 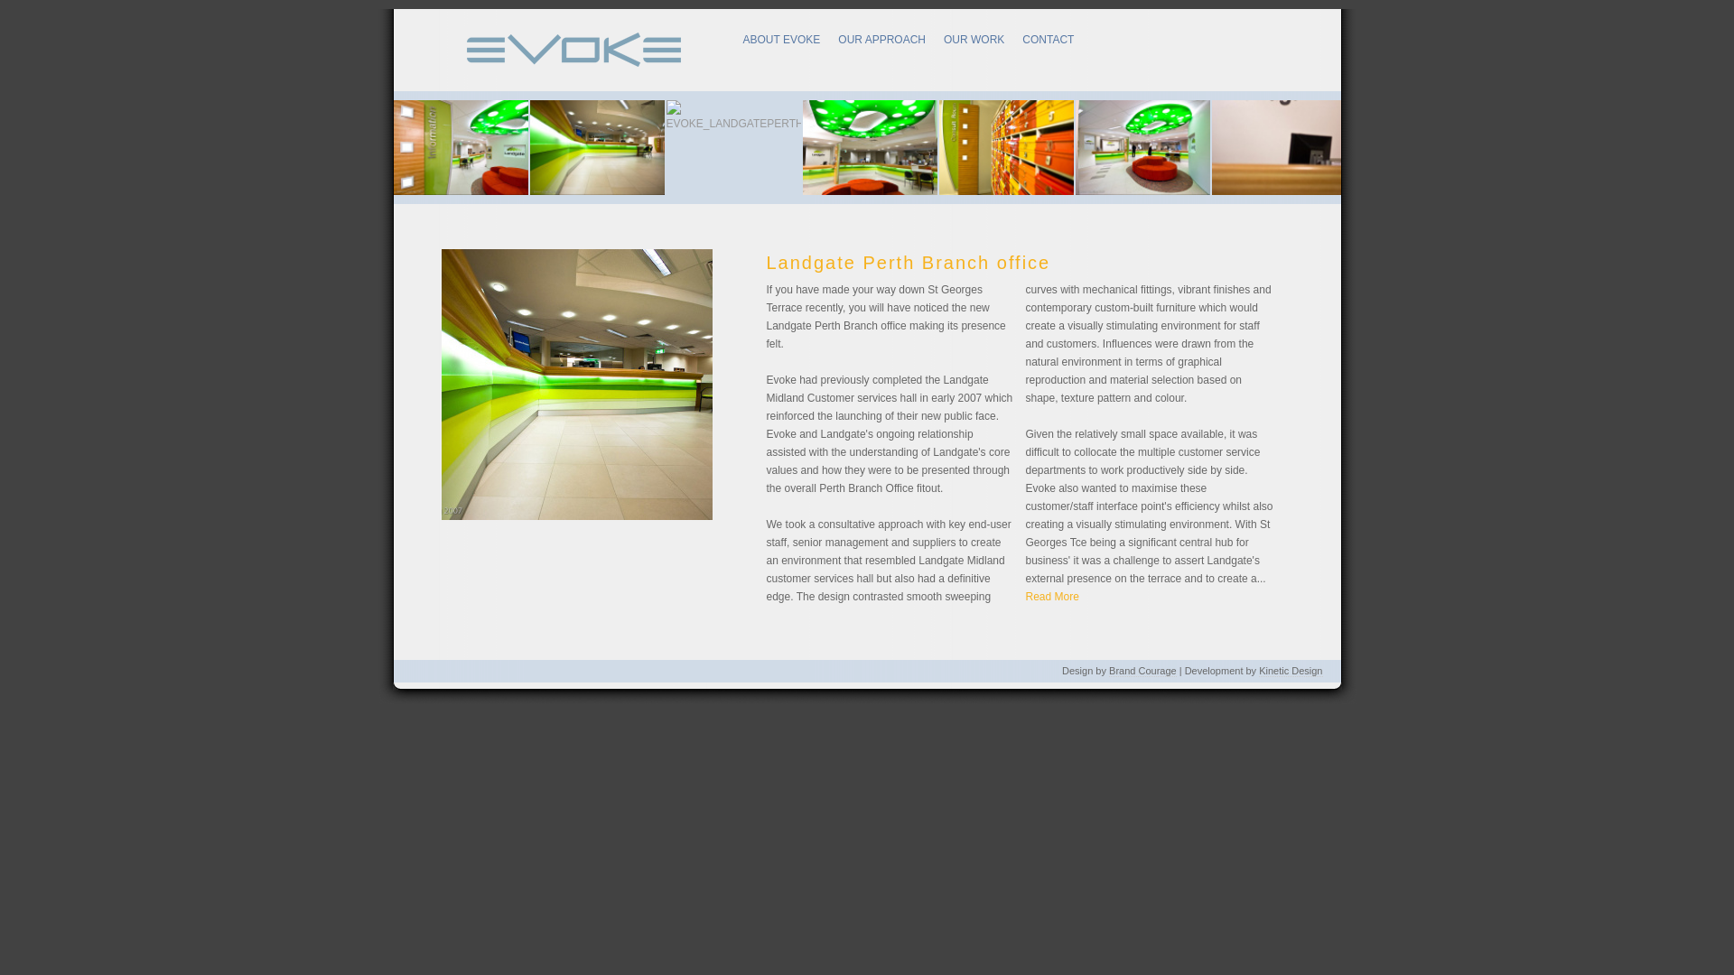 What do you see at coordinates (1291, 672) in the screenshot?
I see `Kinetic Design` at bounding box center [1291, 672].